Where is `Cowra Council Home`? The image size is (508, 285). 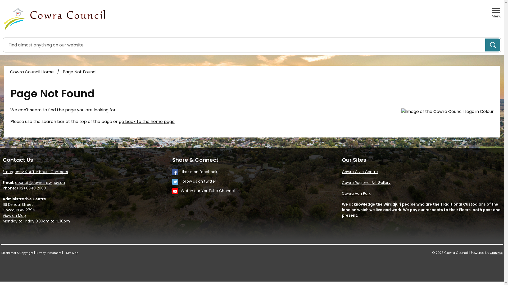
Cowra Council Home is located at coordinates (32, 72).